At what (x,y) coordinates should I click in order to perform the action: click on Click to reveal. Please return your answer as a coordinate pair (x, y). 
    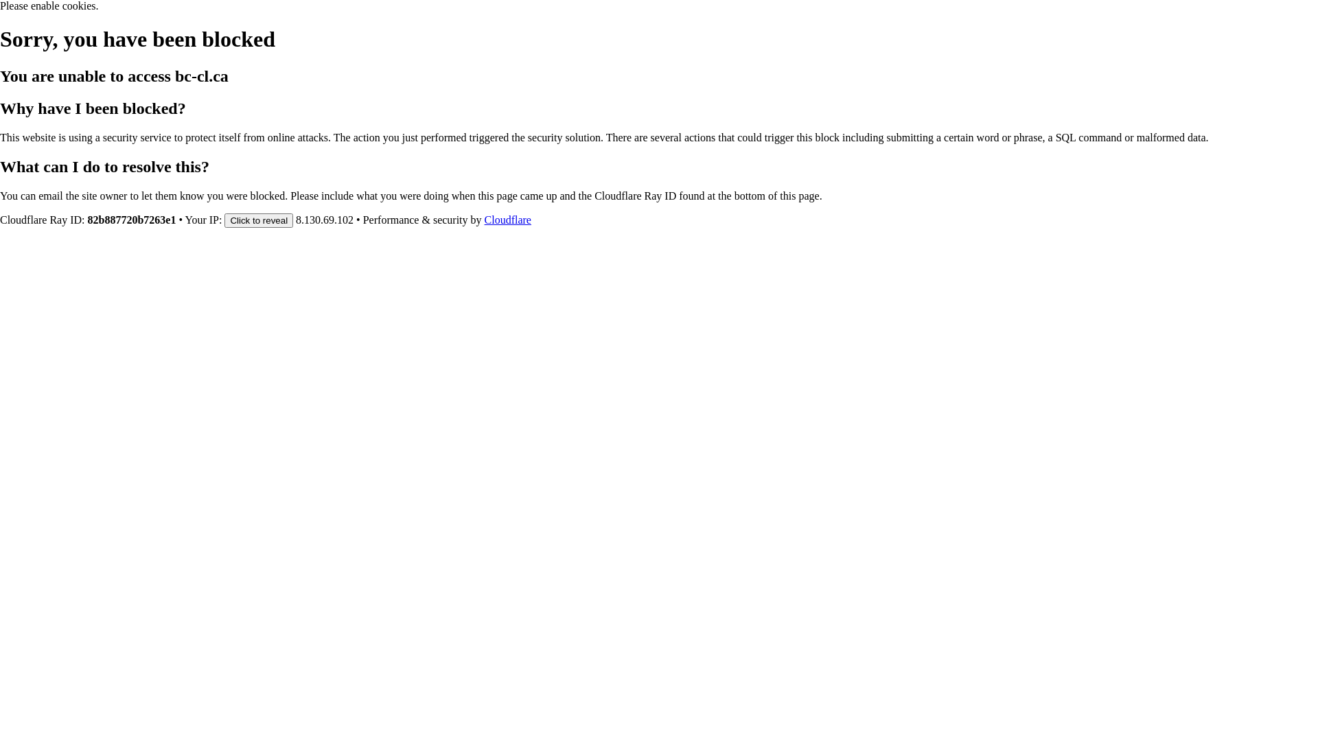
    Looking at the image, I should click on (259, 220).